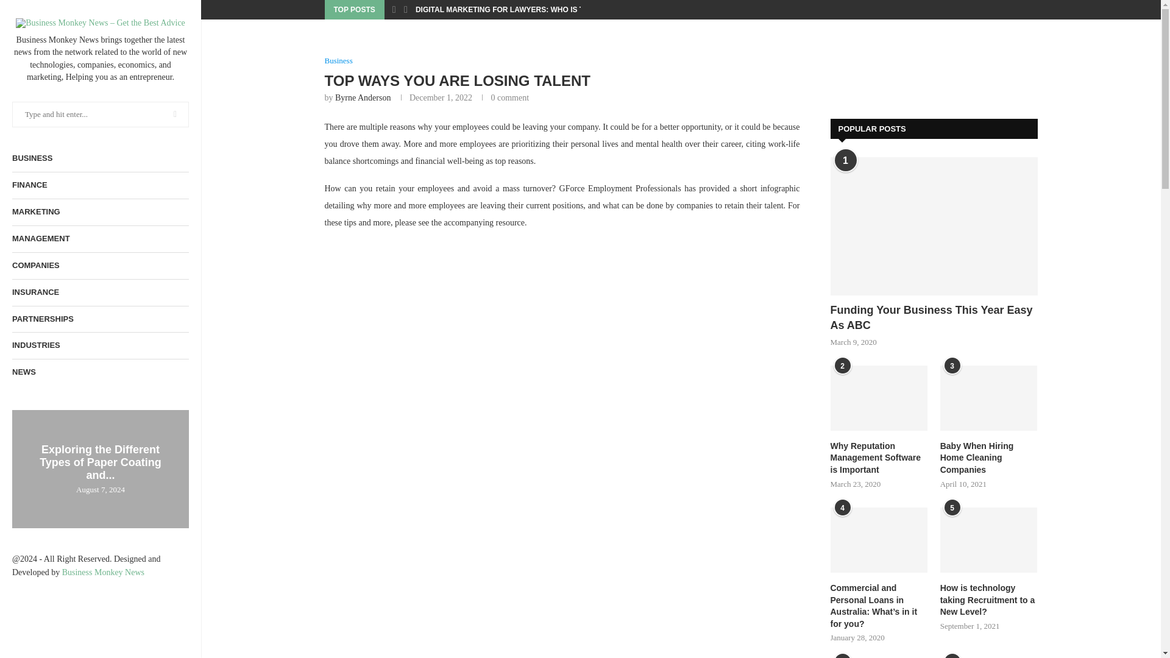 The image size is (1170, 658). I want to click on INDUSTRIES, so click(100, 345).